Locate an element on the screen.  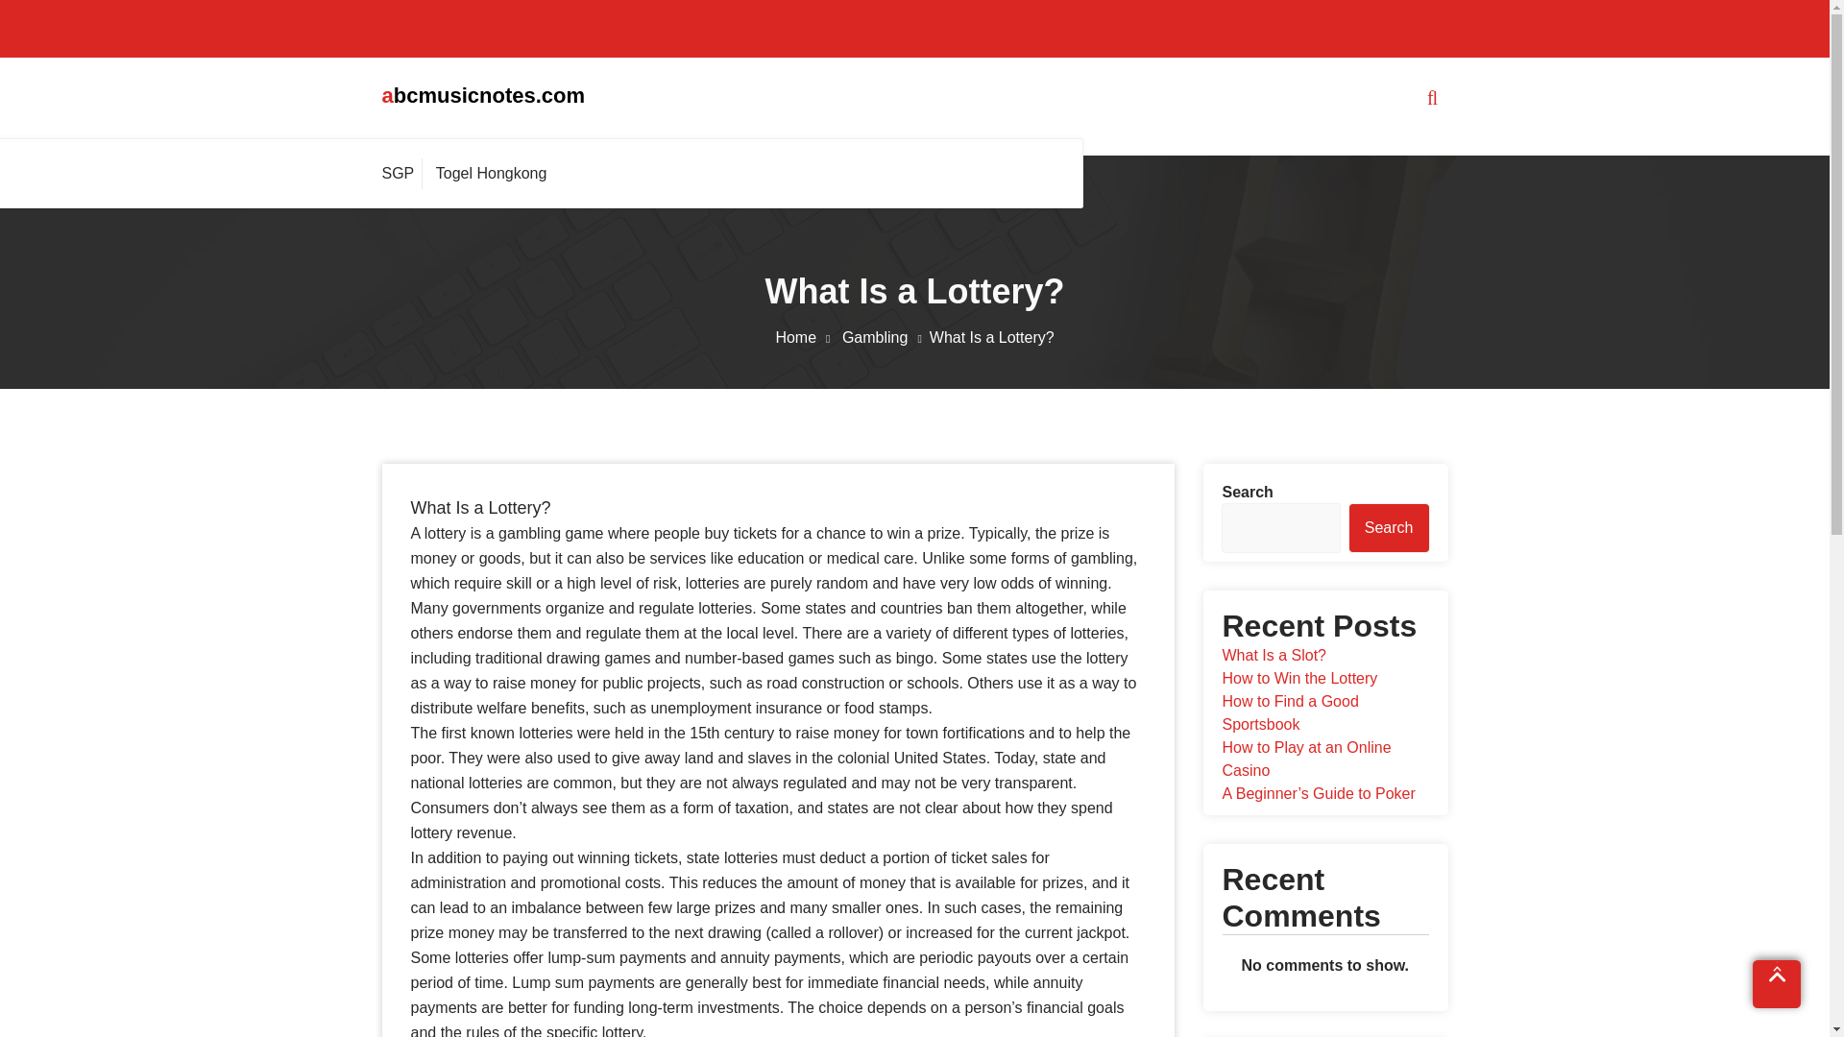
How to Win the Lottery is located at coordinates (1298, 678).